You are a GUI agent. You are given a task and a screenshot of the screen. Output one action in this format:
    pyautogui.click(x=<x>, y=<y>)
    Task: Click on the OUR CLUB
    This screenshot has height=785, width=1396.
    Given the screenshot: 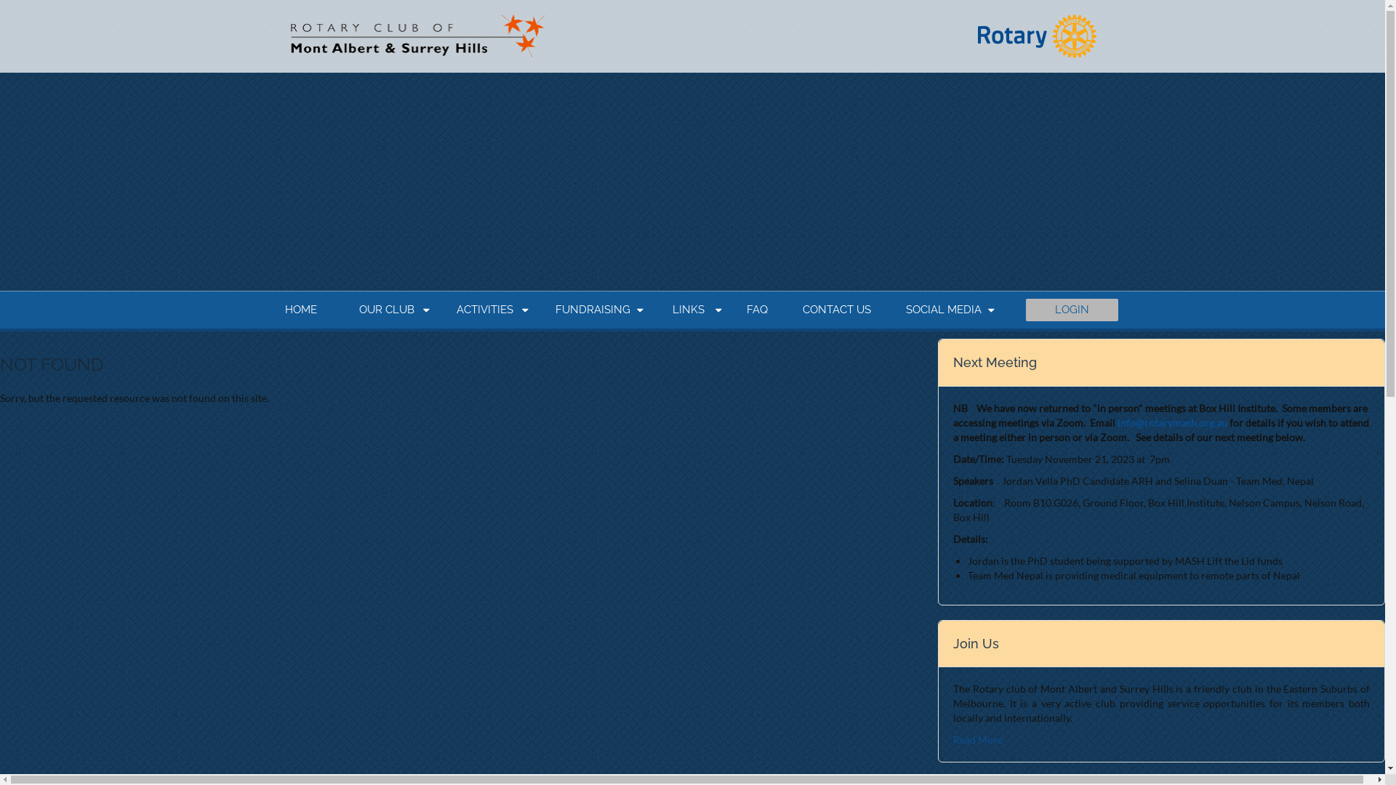 What is the action you would take?
    pyautogui.click(x=390, y=310)
    